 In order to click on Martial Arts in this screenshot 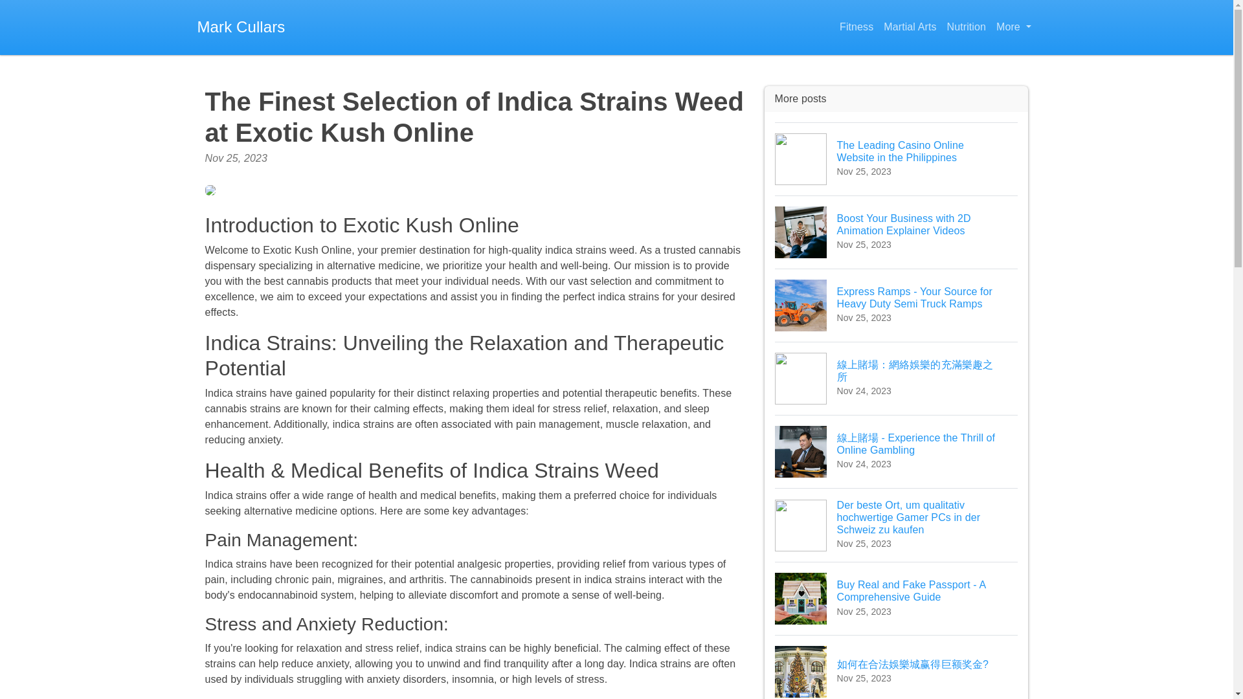, I will do `click(910, 27)`.